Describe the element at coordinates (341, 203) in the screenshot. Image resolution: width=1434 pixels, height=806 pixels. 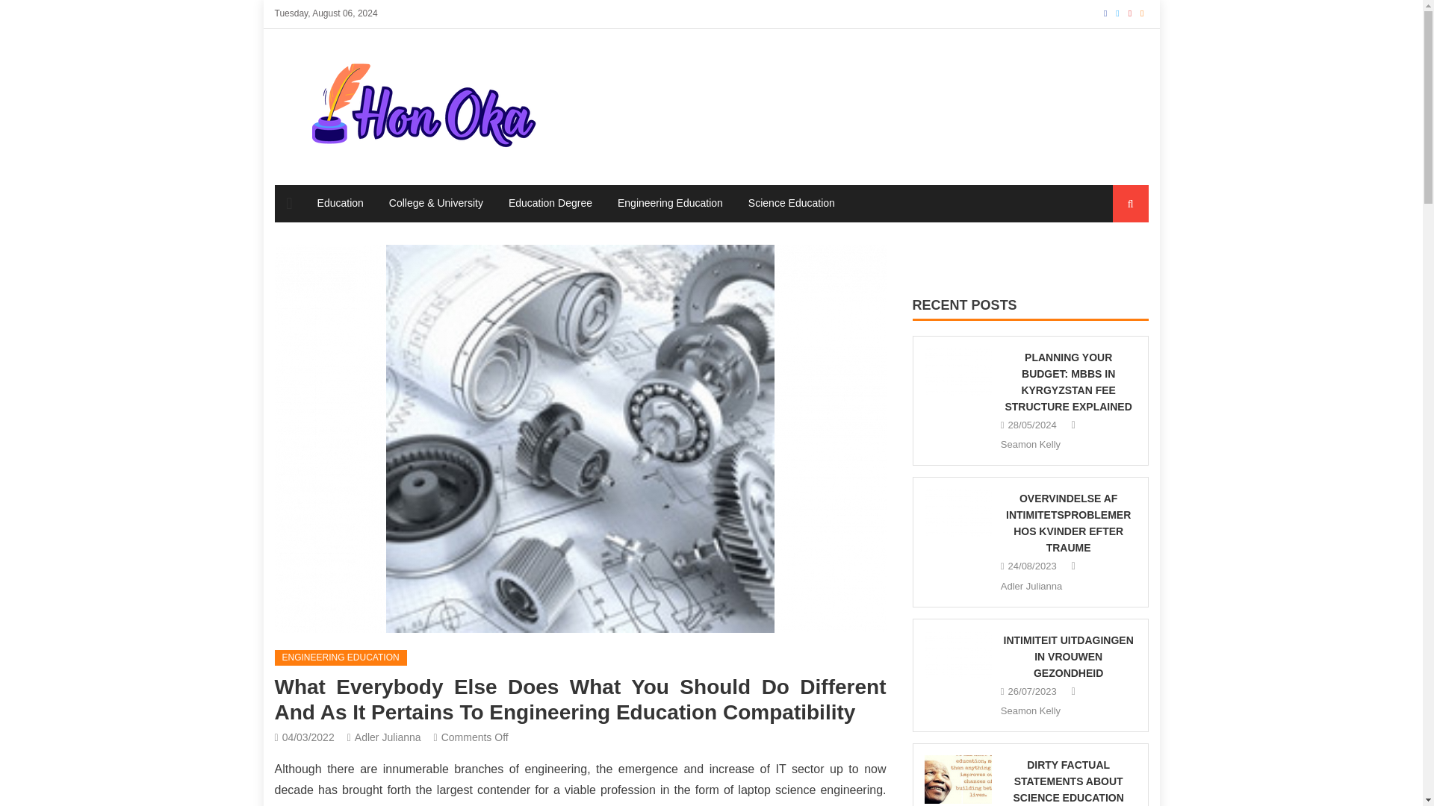
I see `Education` at that location.